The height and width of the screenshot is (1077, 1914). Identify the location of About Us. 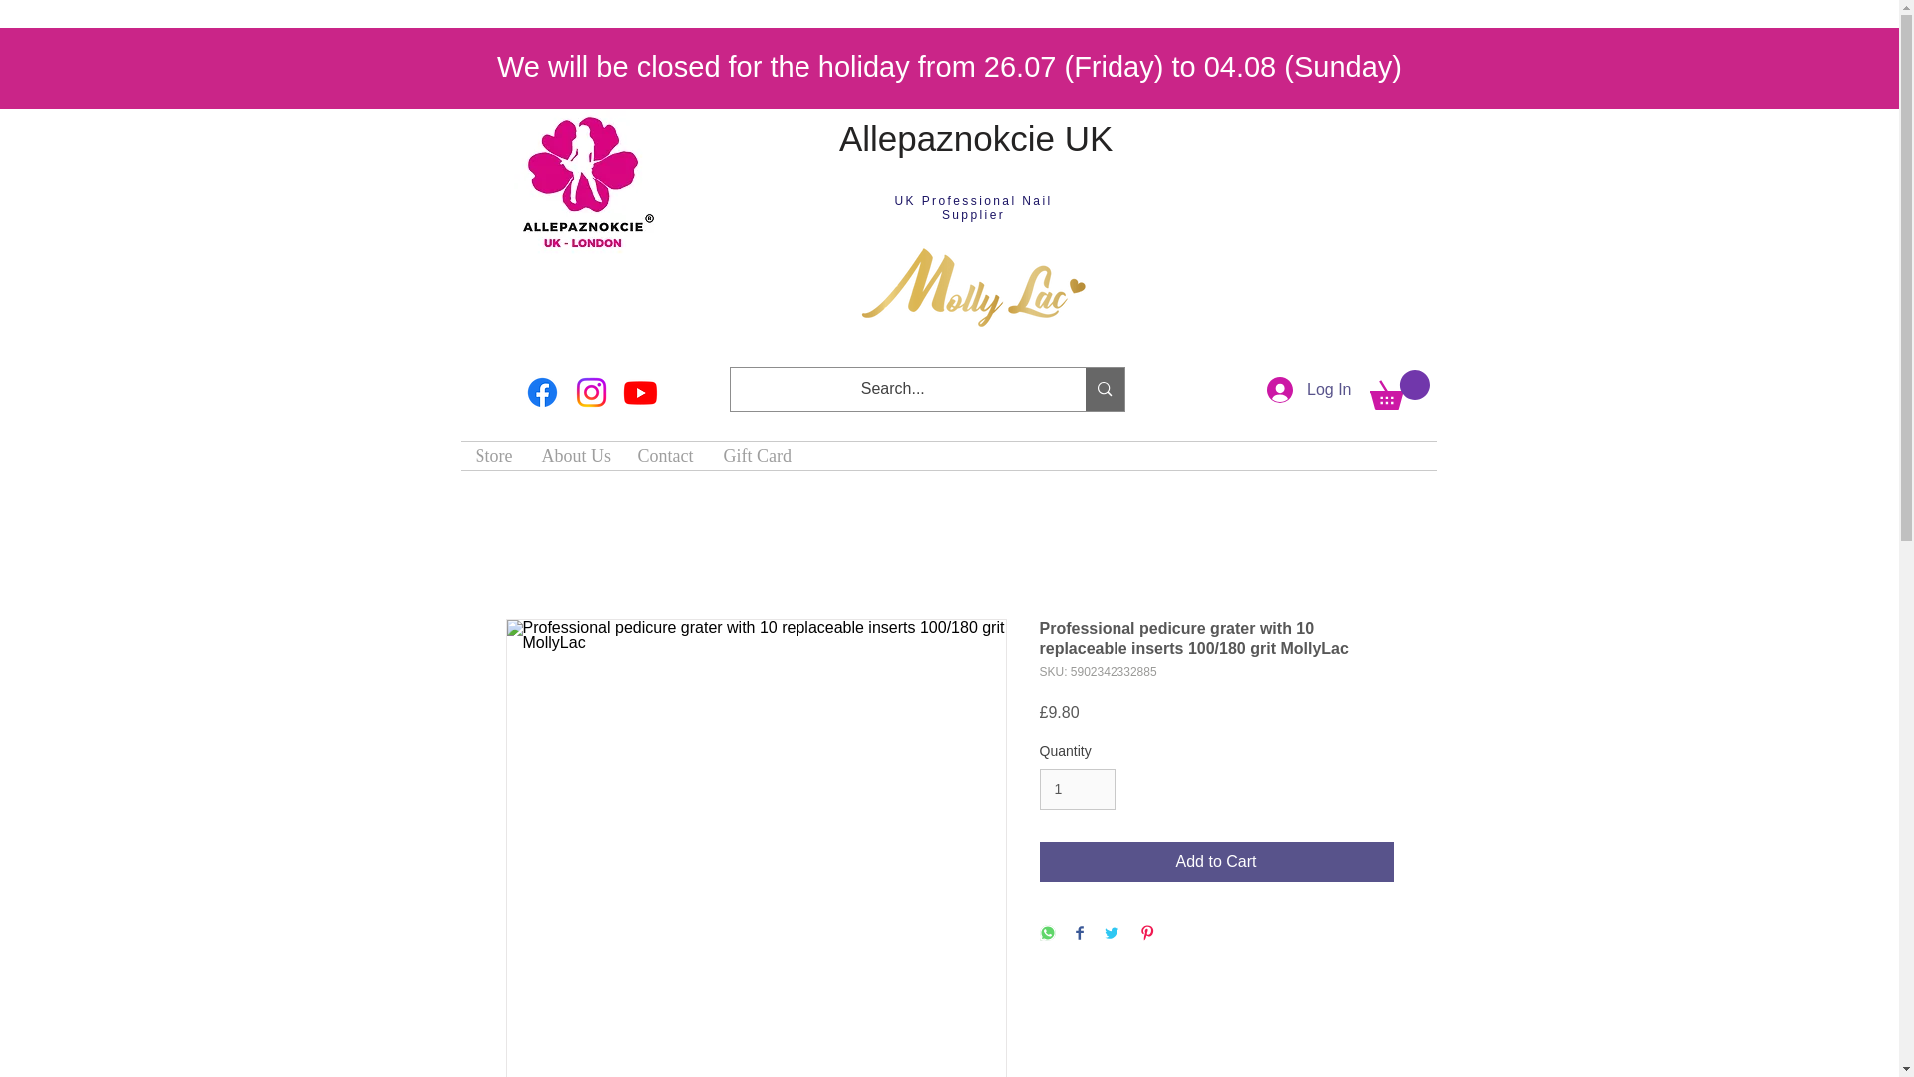
(574, 455).